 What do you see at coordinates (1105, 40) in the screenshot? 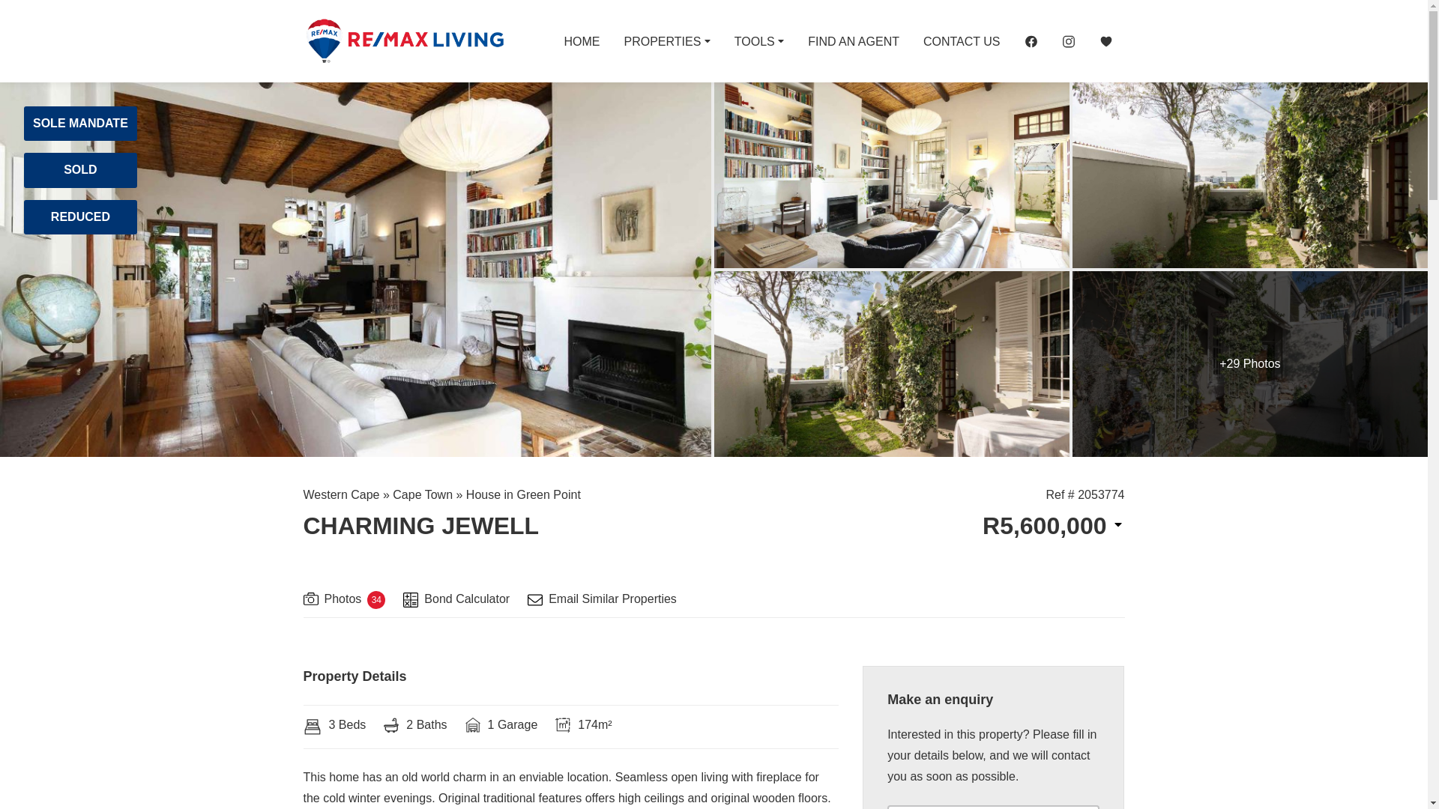
I see `FAVOURITES` at bounding box center [1105, 40].